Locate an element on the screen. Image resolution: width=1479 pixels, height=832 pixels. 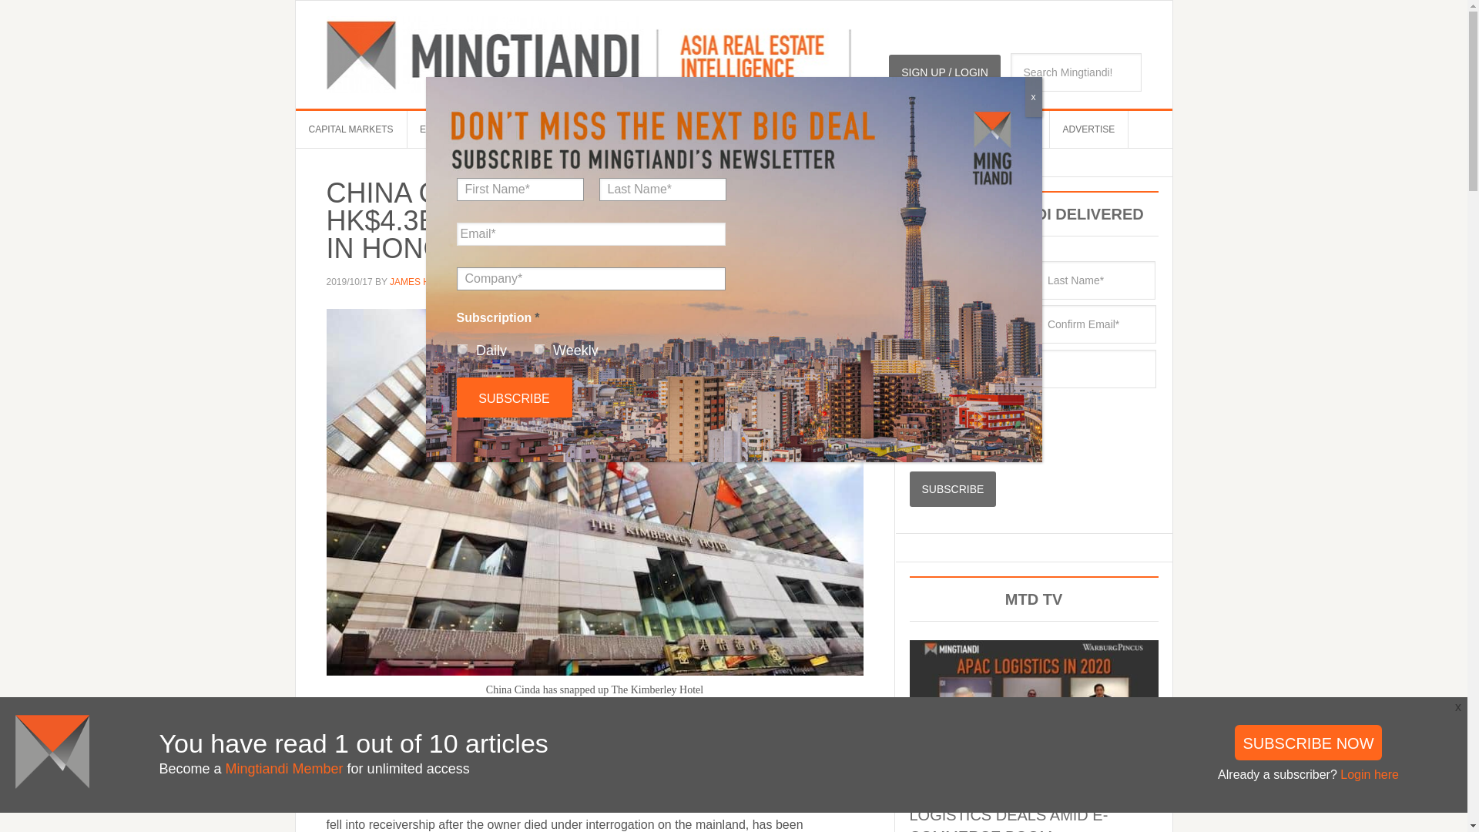
Investors Boost APAC Logistics Deals Amid E-Commerce Boom is located at coordinates (1008, 809).